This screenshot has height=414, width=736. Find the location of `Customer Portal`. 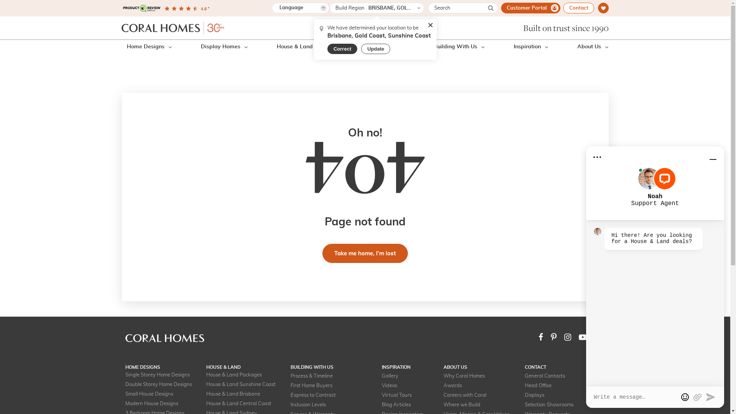

Customer Portal is located at coordinates (531, 8).